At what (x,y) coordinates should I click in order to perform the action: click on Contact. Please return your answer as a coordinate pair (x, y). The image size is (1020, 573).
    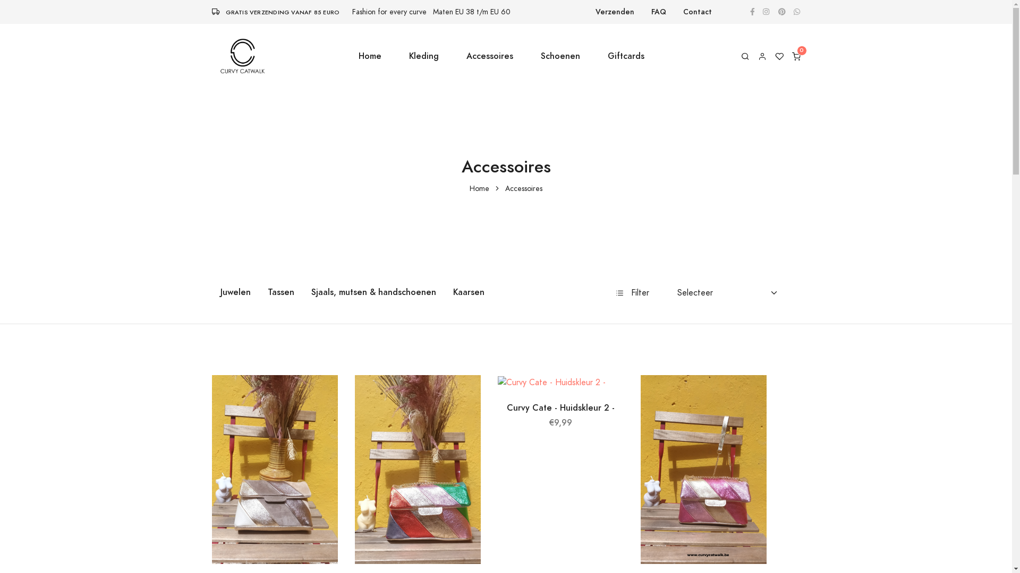
    Looking at the image, I should click on (698, 12).